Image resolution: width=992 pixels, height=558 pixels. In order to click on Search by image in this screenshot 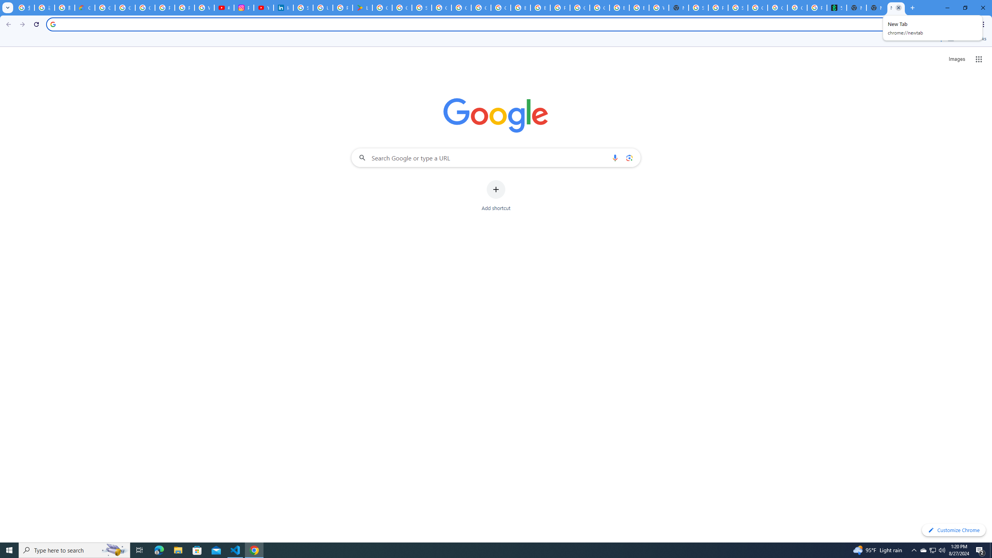, I will do `click(629, 157)`.